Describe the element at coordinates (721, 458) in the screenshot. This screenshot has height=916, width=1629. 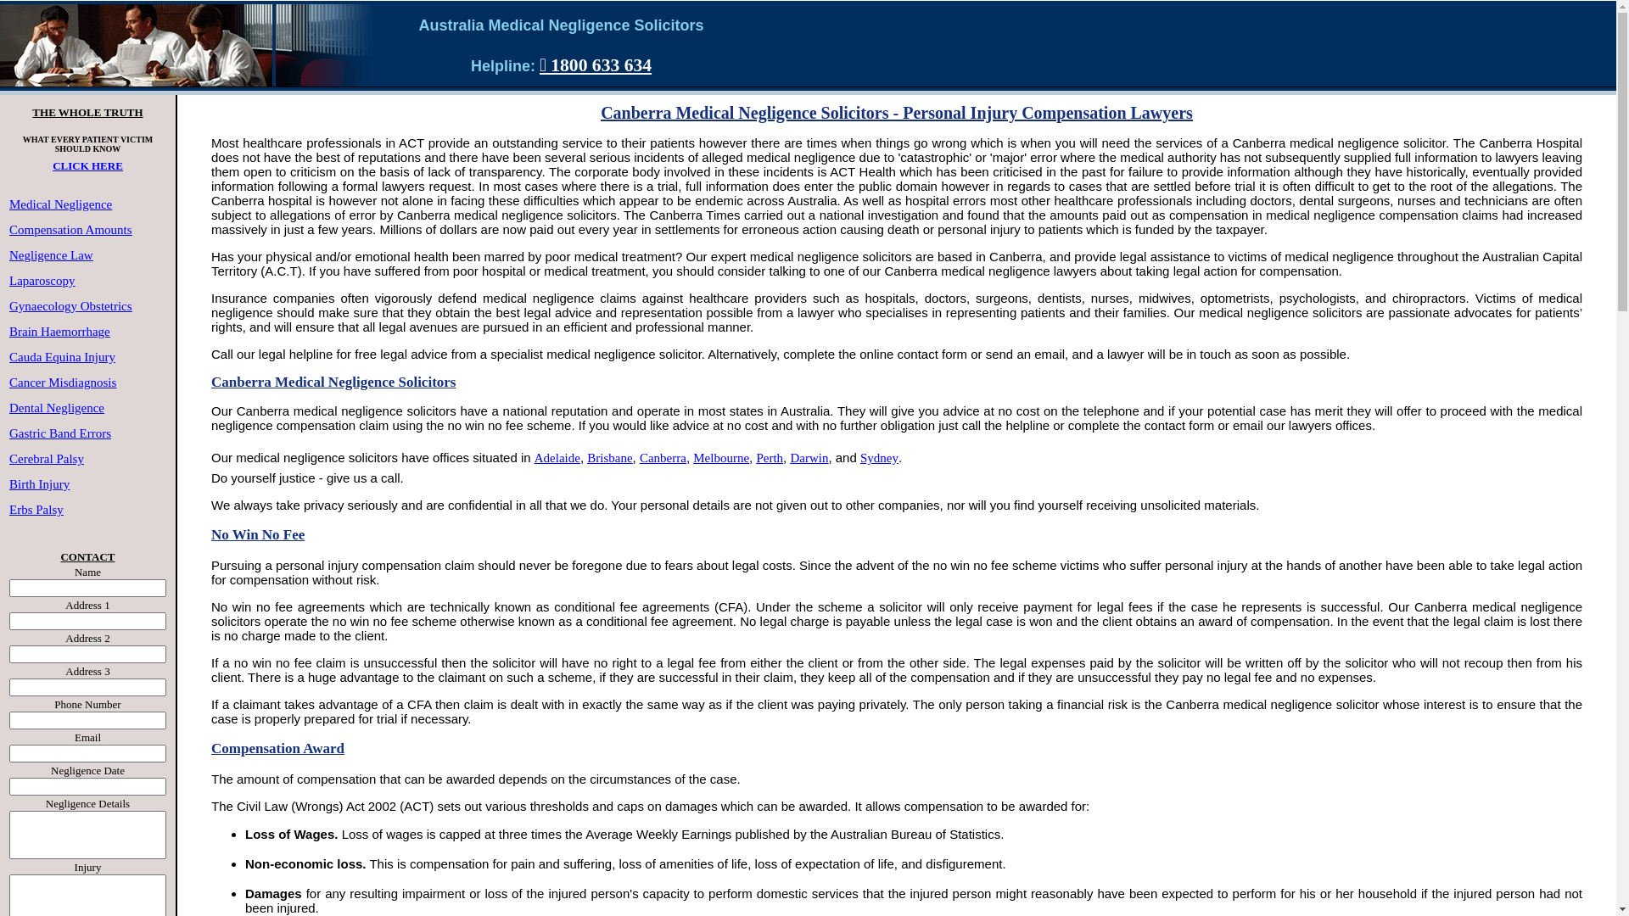
I see `Melbourne` at that location.